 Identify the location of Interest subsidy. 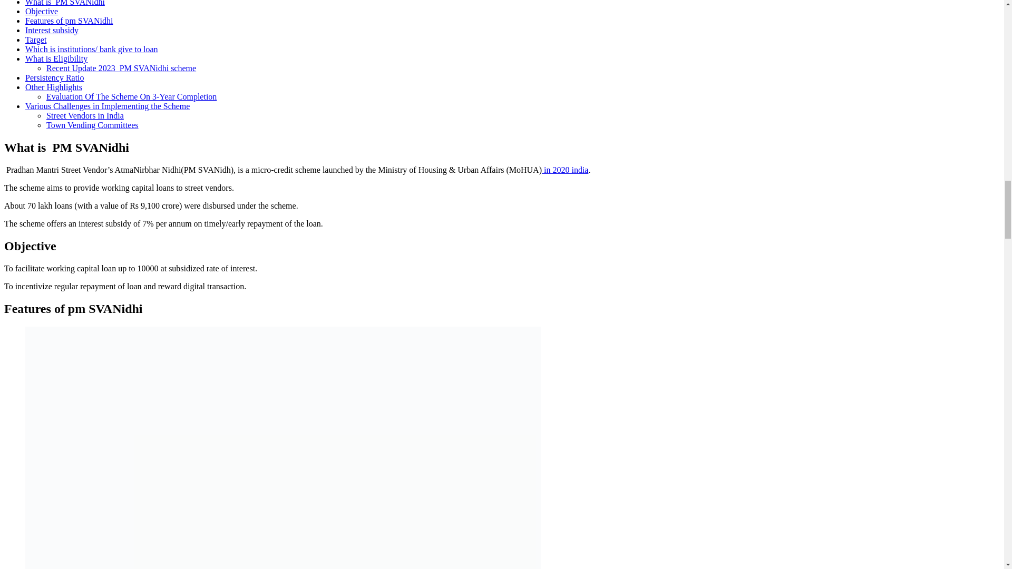
(52, 30).